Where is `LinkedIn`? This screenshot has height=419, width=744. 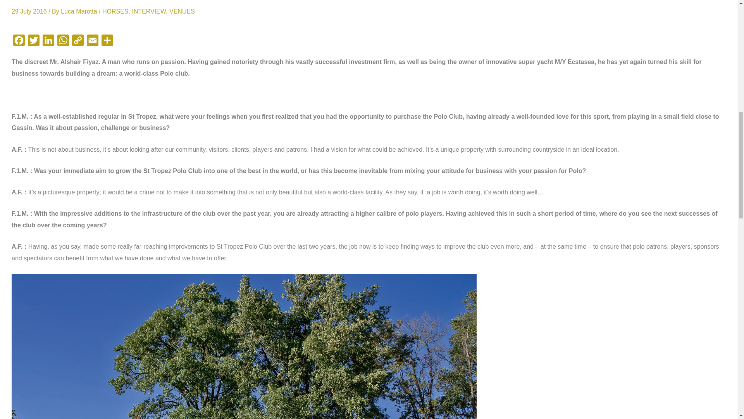
LinkedIn is located at coordinates (48, 42).